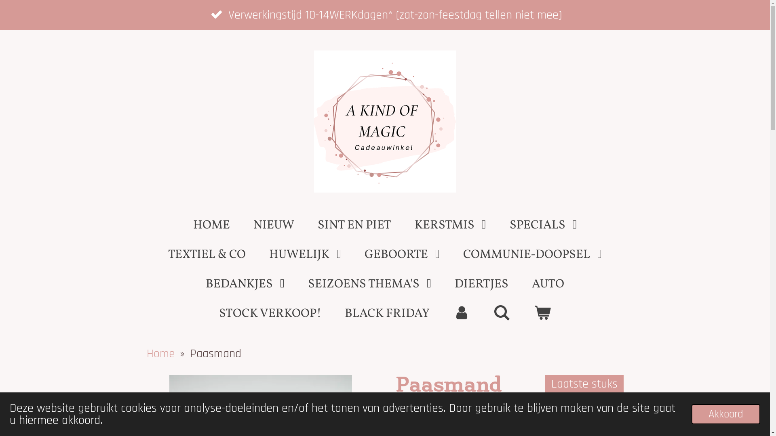 The image size is (776, 436). Describe the element at coordinates (548, 284) in the screenshot. I see `AUTO` at that location.